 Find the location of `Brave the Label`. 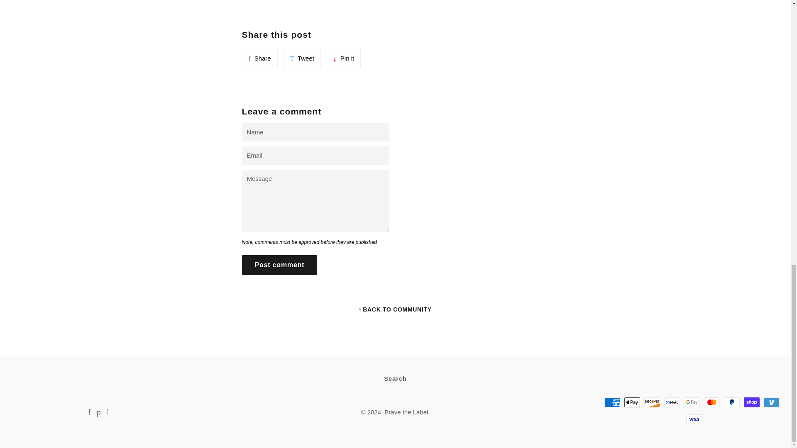

Brave the Label is located at coordinates (344, 58).